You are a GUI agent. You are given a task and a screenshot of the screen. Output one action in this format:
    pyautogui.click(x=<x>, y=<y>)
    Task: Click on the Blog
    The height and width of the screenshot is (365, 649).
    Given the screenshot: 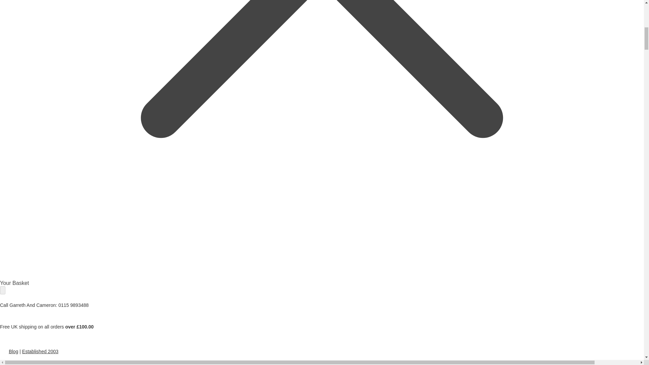 What is the action you would take?
    pyautogui.click(x=14, y=351)
    